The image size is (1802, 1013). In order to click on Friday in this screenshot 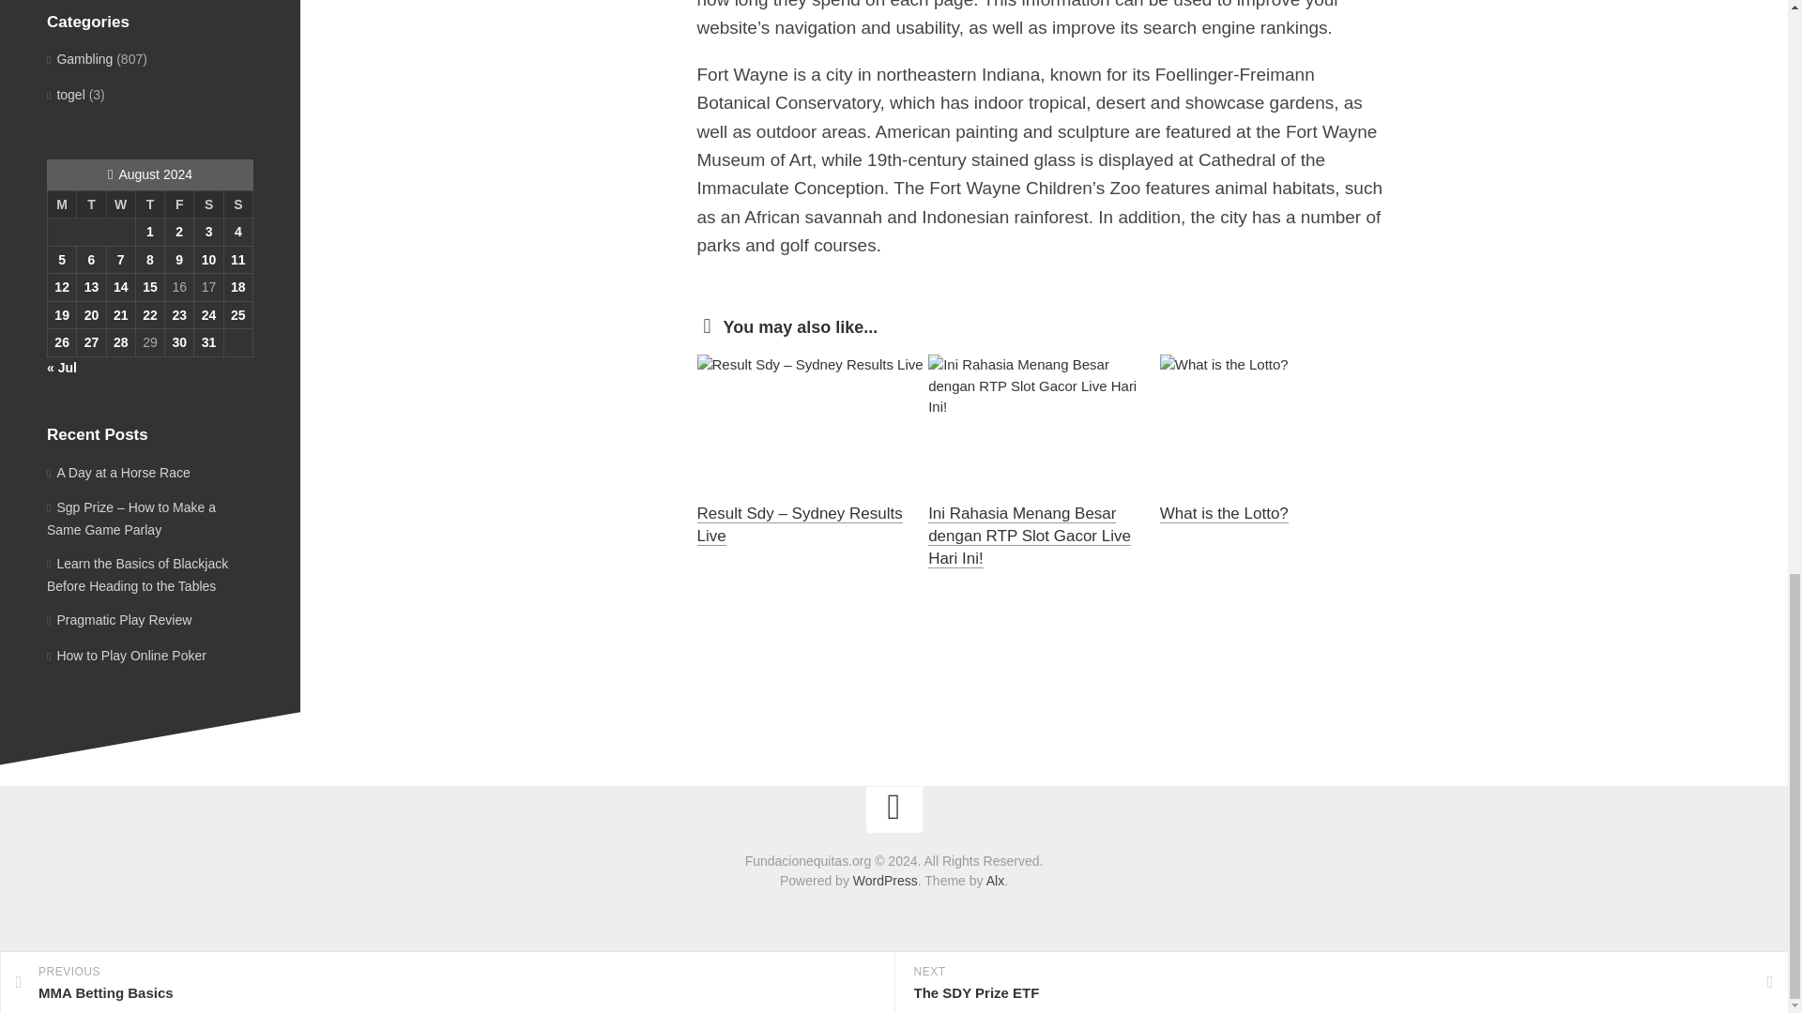, I will do `click(180, 204)`.